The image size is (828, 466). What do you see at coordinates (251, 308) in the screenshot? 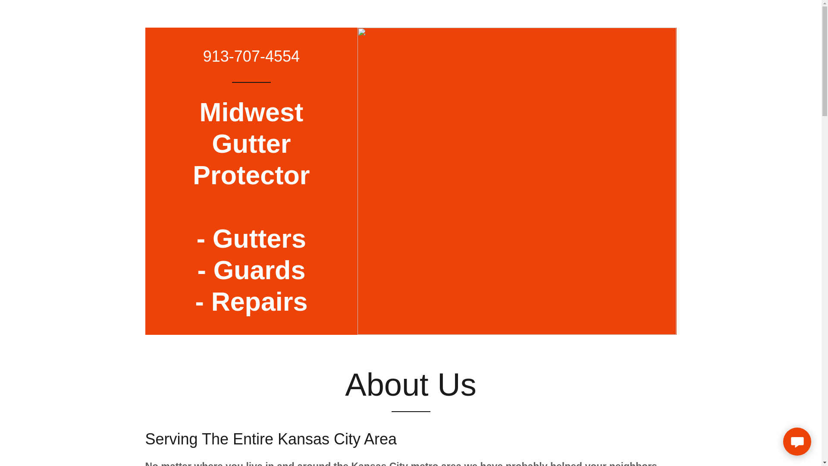
I see `913-707-4554` at bounding box center [251, 308].